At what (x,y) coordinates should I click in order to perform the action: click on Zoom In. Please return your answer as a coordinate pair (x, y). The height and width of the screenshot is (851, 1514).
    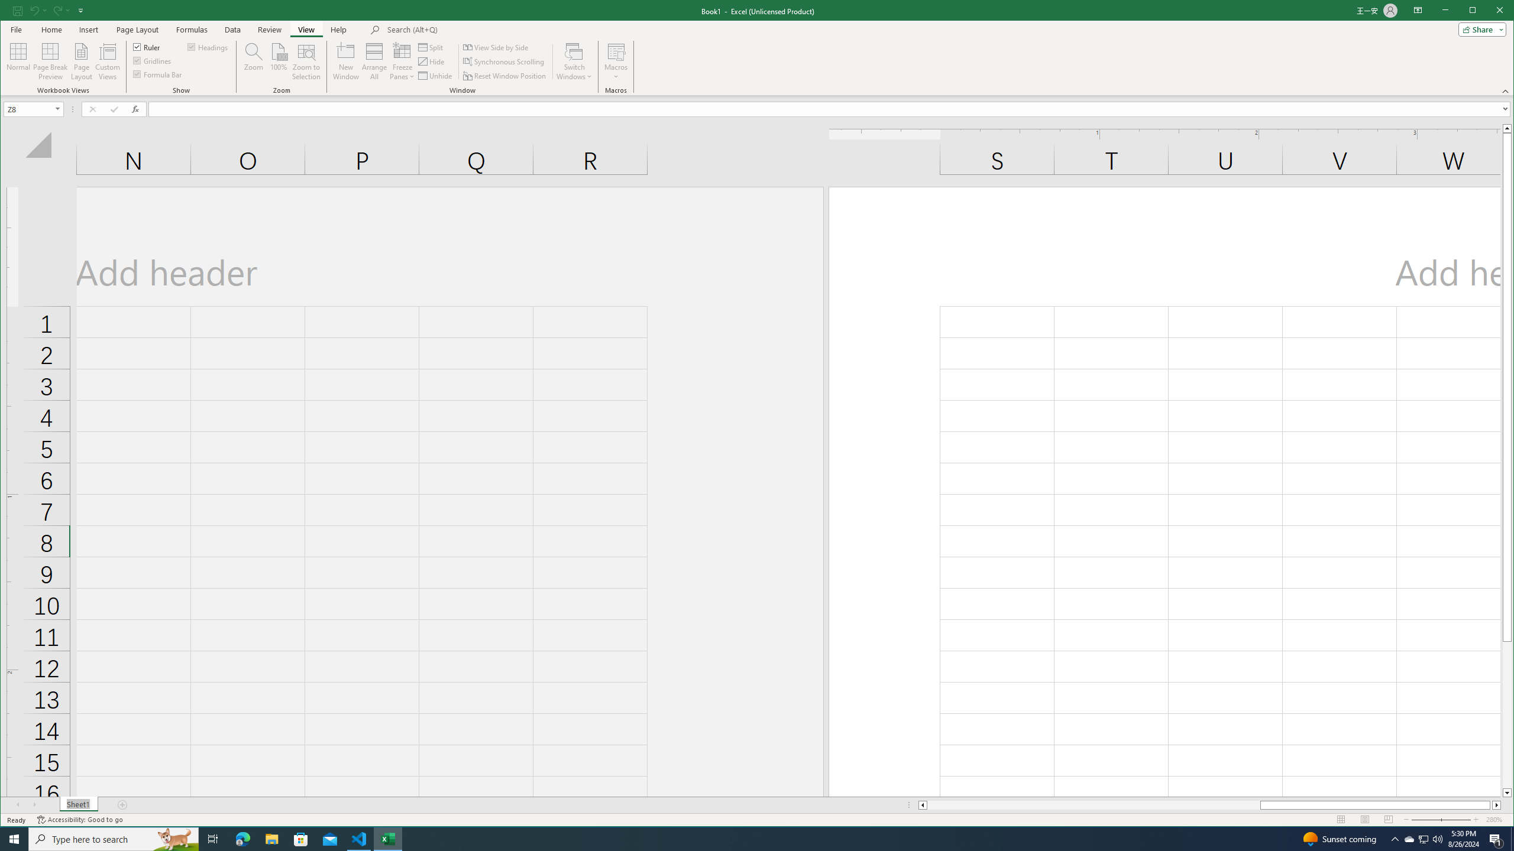
    Looking at the image, I should click on (1476, 820).